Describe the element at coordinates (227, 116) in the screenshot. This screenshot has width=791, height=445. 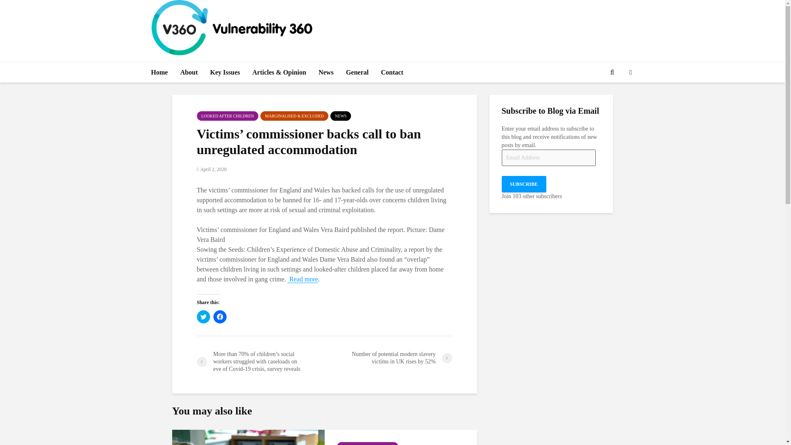
I see `LOOKED AFTER CHILDREN` at that location.